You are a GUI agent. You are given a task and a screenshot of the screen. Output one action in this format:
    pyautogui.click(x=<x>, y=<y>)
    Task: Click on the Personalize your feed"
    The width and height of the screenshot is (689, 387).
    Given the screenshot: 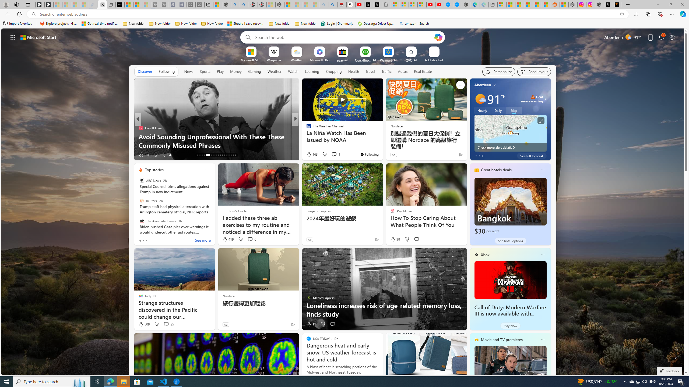 What is the action you would take?
    pyautogui.click(x=499, y=71)
    